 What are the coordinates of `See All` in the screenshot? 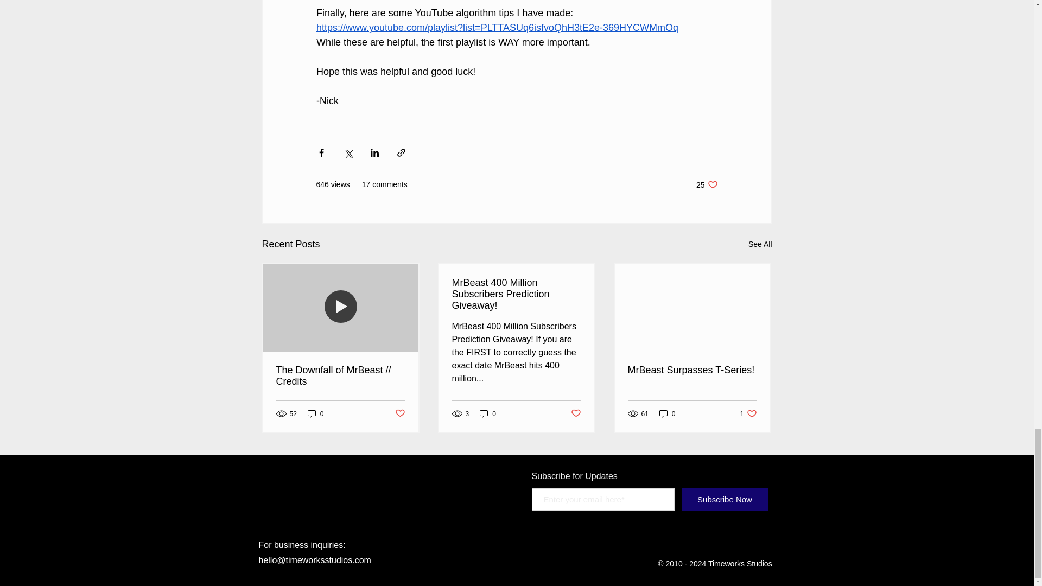 It's located at (748, 413).